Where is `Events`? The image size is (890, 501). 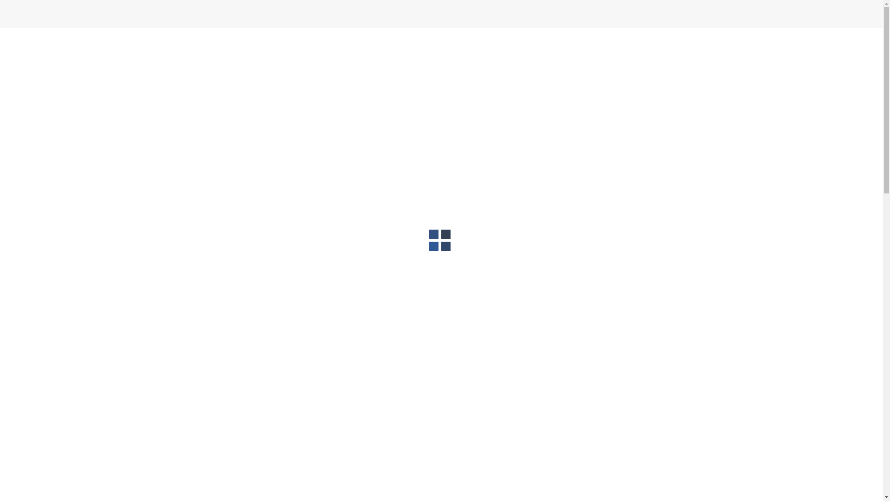
Events is located at coordinates (291, 137).